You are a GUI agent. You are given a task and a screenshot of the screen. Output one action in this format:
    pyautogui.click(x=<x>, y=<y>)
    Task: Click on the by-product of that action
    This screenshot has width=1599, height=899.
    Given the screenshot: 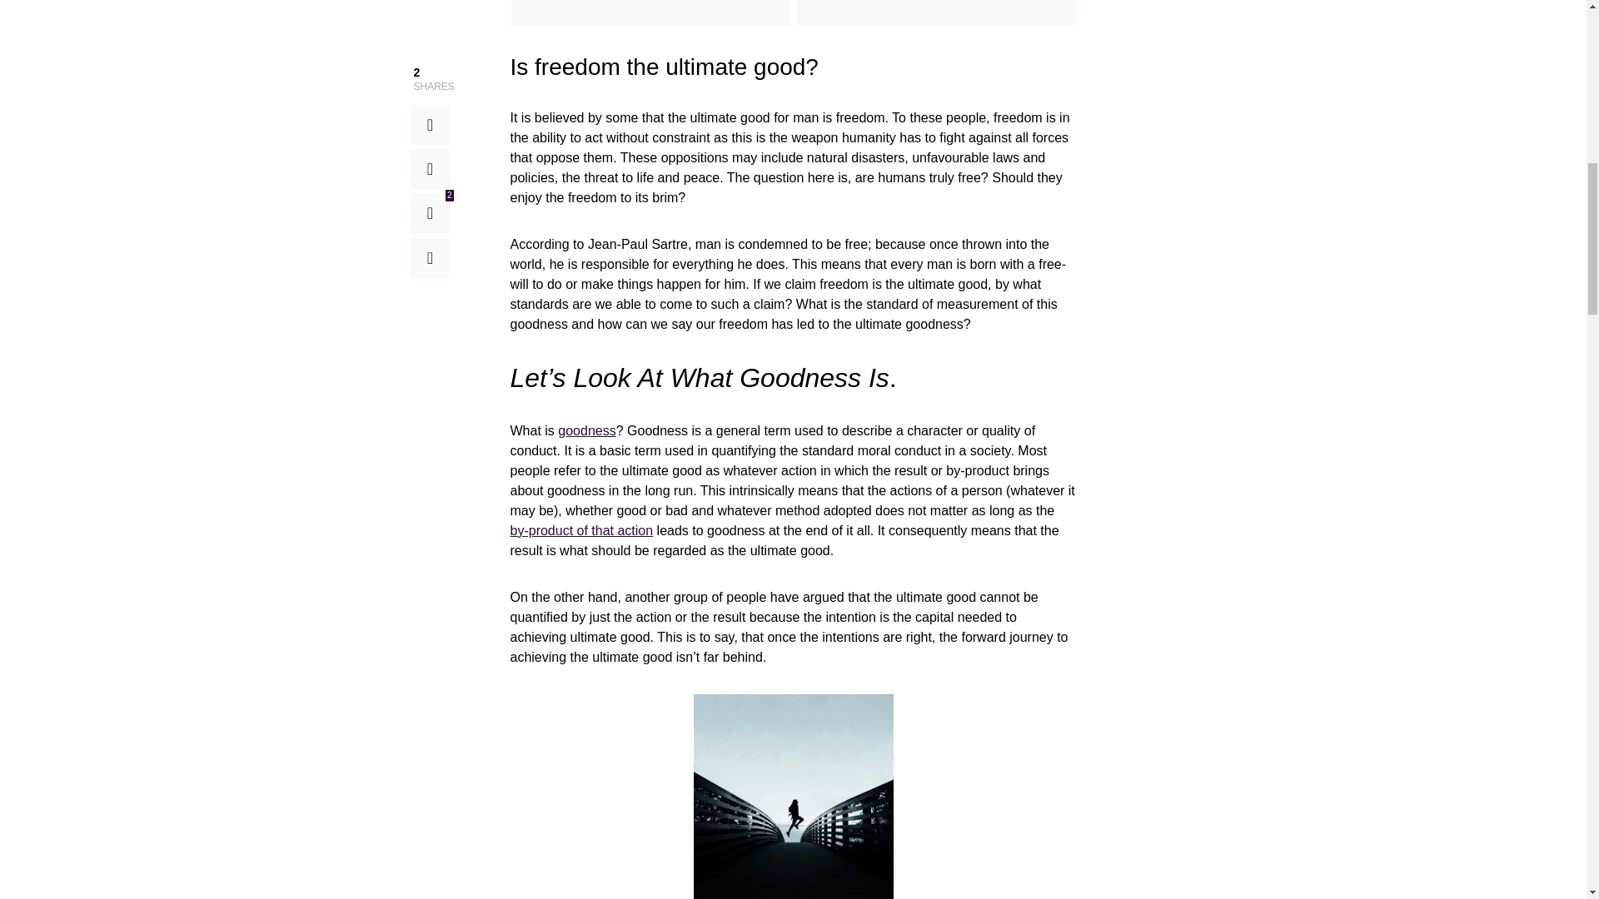 What is the action you would take?
    pyautogui.click(x=581, y=529)
    